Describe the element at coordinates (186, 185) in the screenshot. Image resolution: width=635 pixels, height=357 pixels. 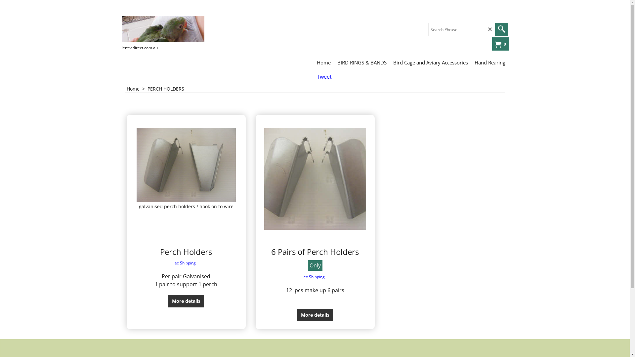
I see `galvanised perch holders / hook on to wire` at that location.